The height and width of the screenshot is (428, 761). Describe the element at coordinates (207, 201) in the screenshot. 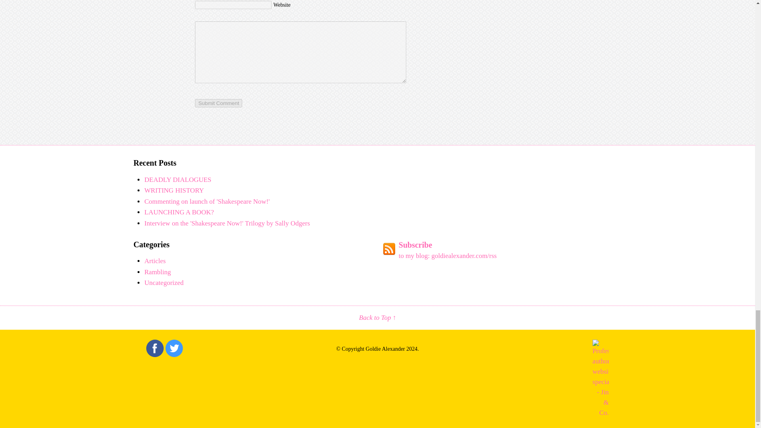

I see `Commenting on launch of 'Shakespeare Now!'` at that location.